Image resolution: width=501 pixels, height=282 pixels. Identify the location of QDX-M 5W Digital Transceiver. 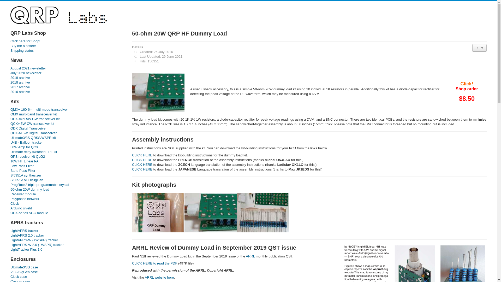
(66, 133).